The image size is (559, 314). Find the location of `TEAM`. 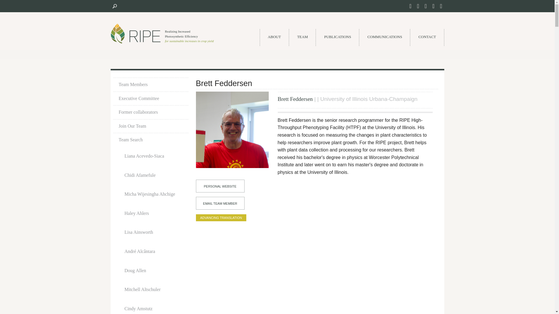

TEAM is located at coordinates (303, 37).